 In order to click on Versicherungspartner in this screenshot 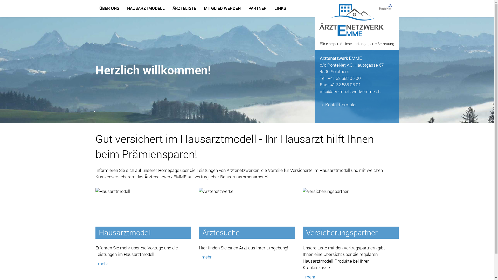, I will do `click(342, 233)`.